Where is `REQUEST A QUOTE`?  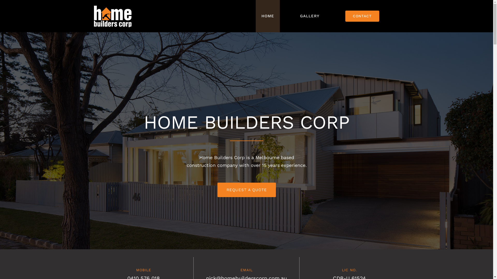
REQUEST A QUOTE is located at coordinates (247, 190).